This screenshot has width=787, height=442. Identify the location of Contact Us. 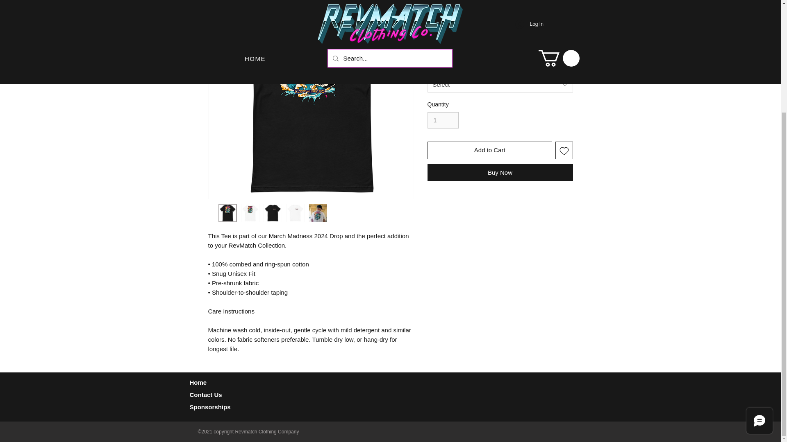
(206, 395).